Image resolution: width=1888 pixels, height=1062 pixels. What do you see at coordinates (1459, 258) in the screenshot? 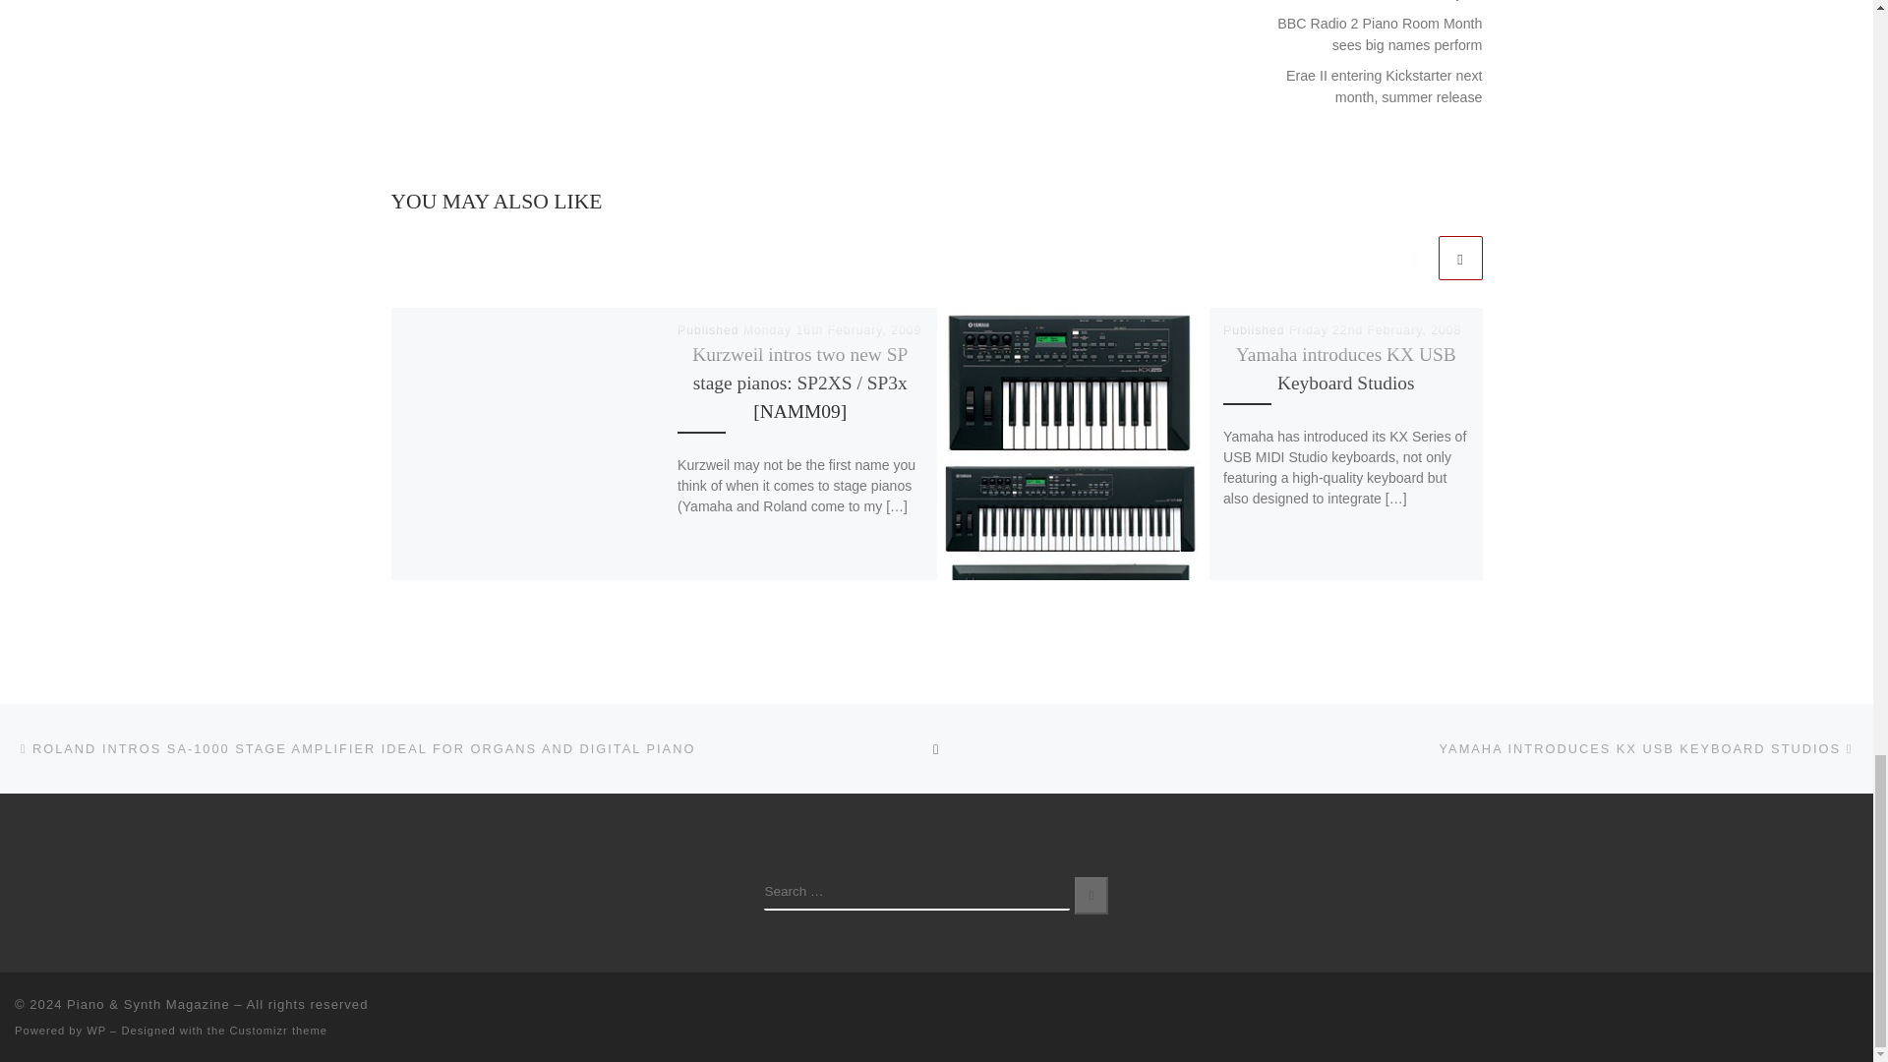
I see `Next related articles` at bounding box center [1459, 258].